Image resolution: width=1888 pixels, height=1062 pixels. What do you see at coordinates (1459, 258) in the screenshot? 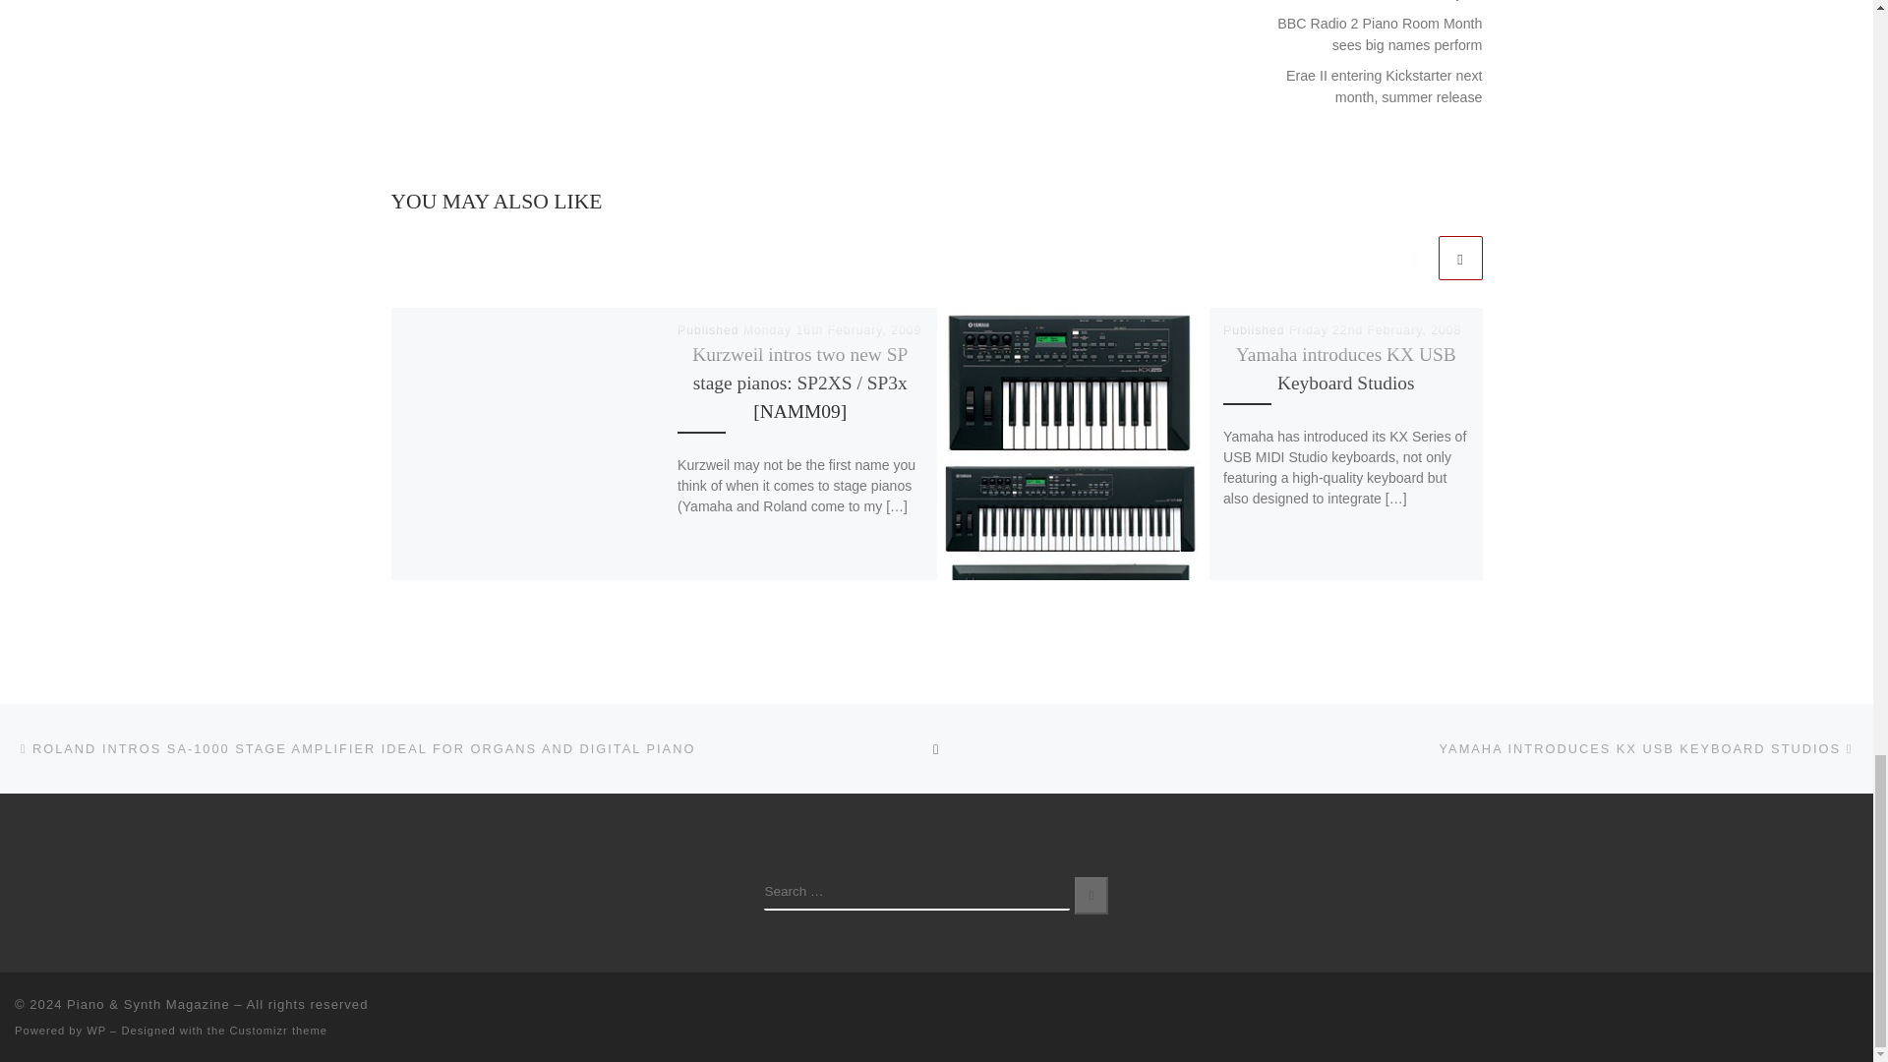
I see `Next related articles` at bounding box center [1459, 258].